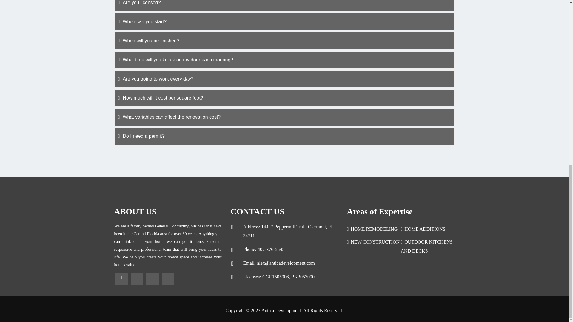 The height and width of the screenshot is (322, 573). Describe the element at coordinates (423, 229) in the screenshot. I see `HOME ADDITIONS` at that location.